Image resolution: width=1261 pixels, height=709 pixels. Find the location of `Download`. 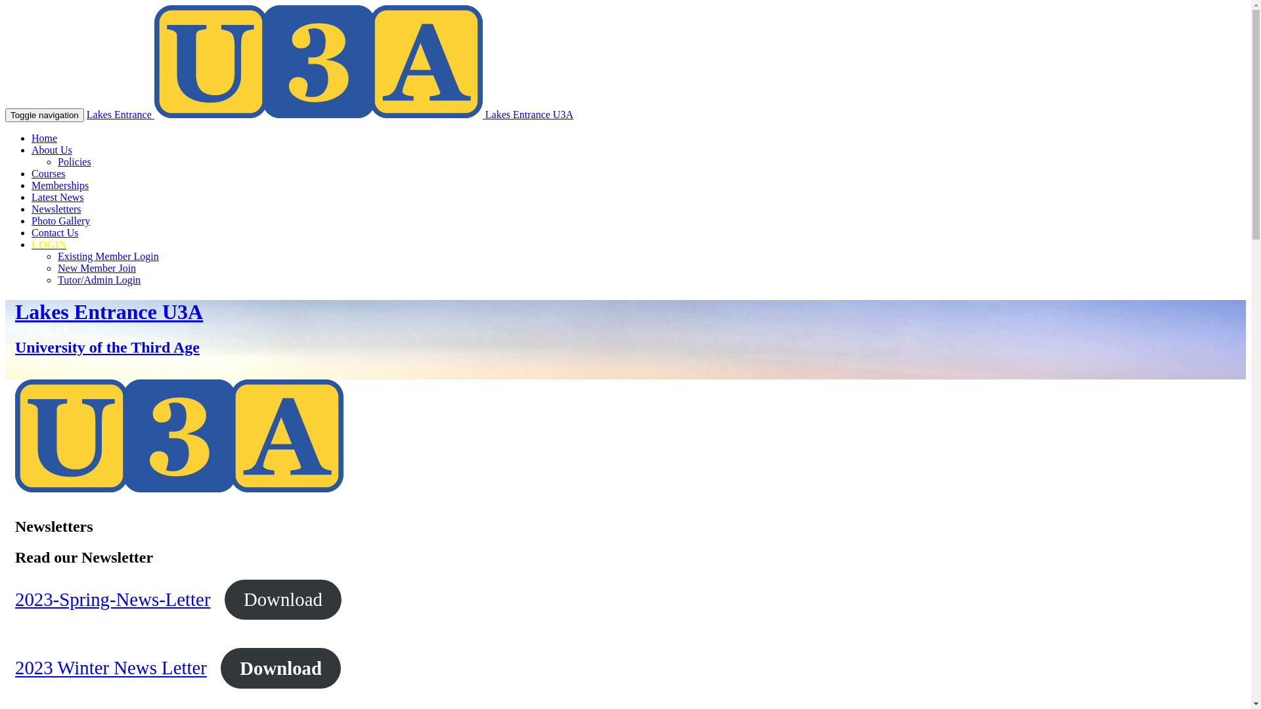

Download is located at coordinates (283, 599).